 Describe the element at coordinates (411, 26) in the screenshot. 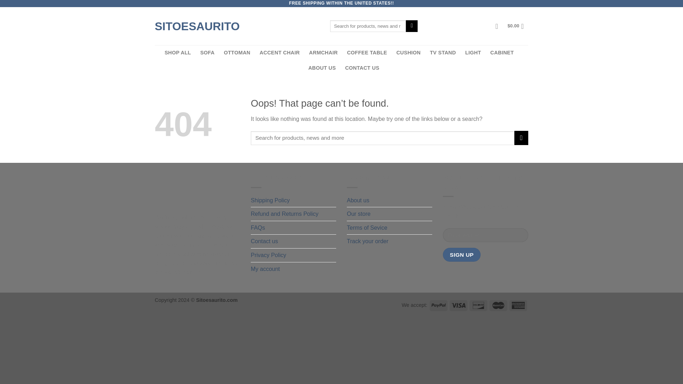

I see `Search` at that location.